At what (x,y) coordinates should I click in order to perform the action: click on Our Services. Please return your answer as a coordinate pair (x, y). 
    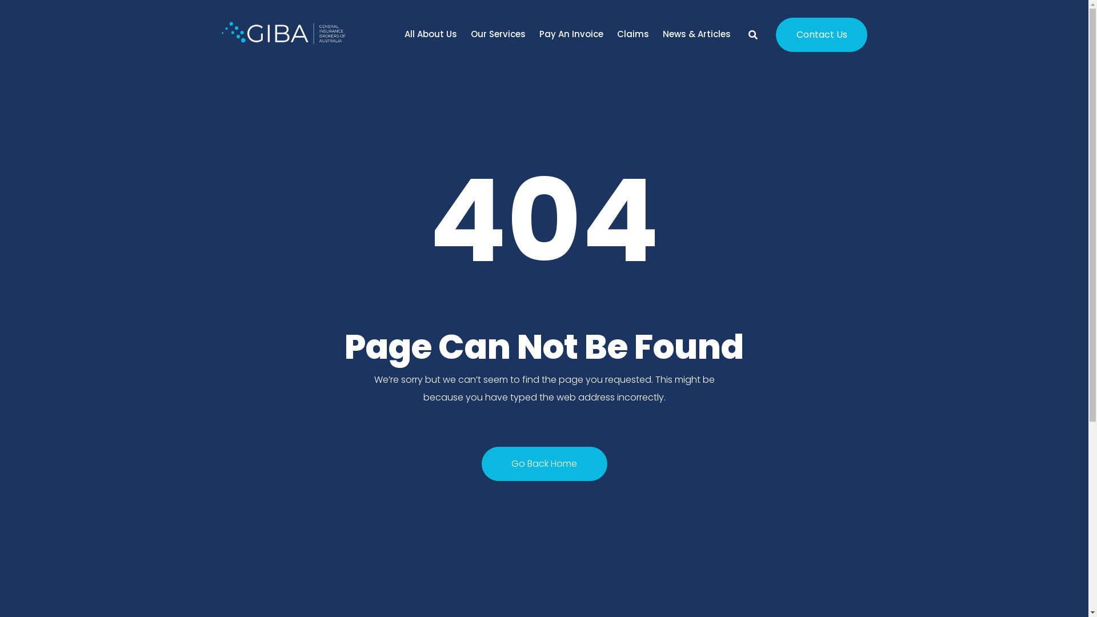
    Looking at the image, I should click on (498, 35).